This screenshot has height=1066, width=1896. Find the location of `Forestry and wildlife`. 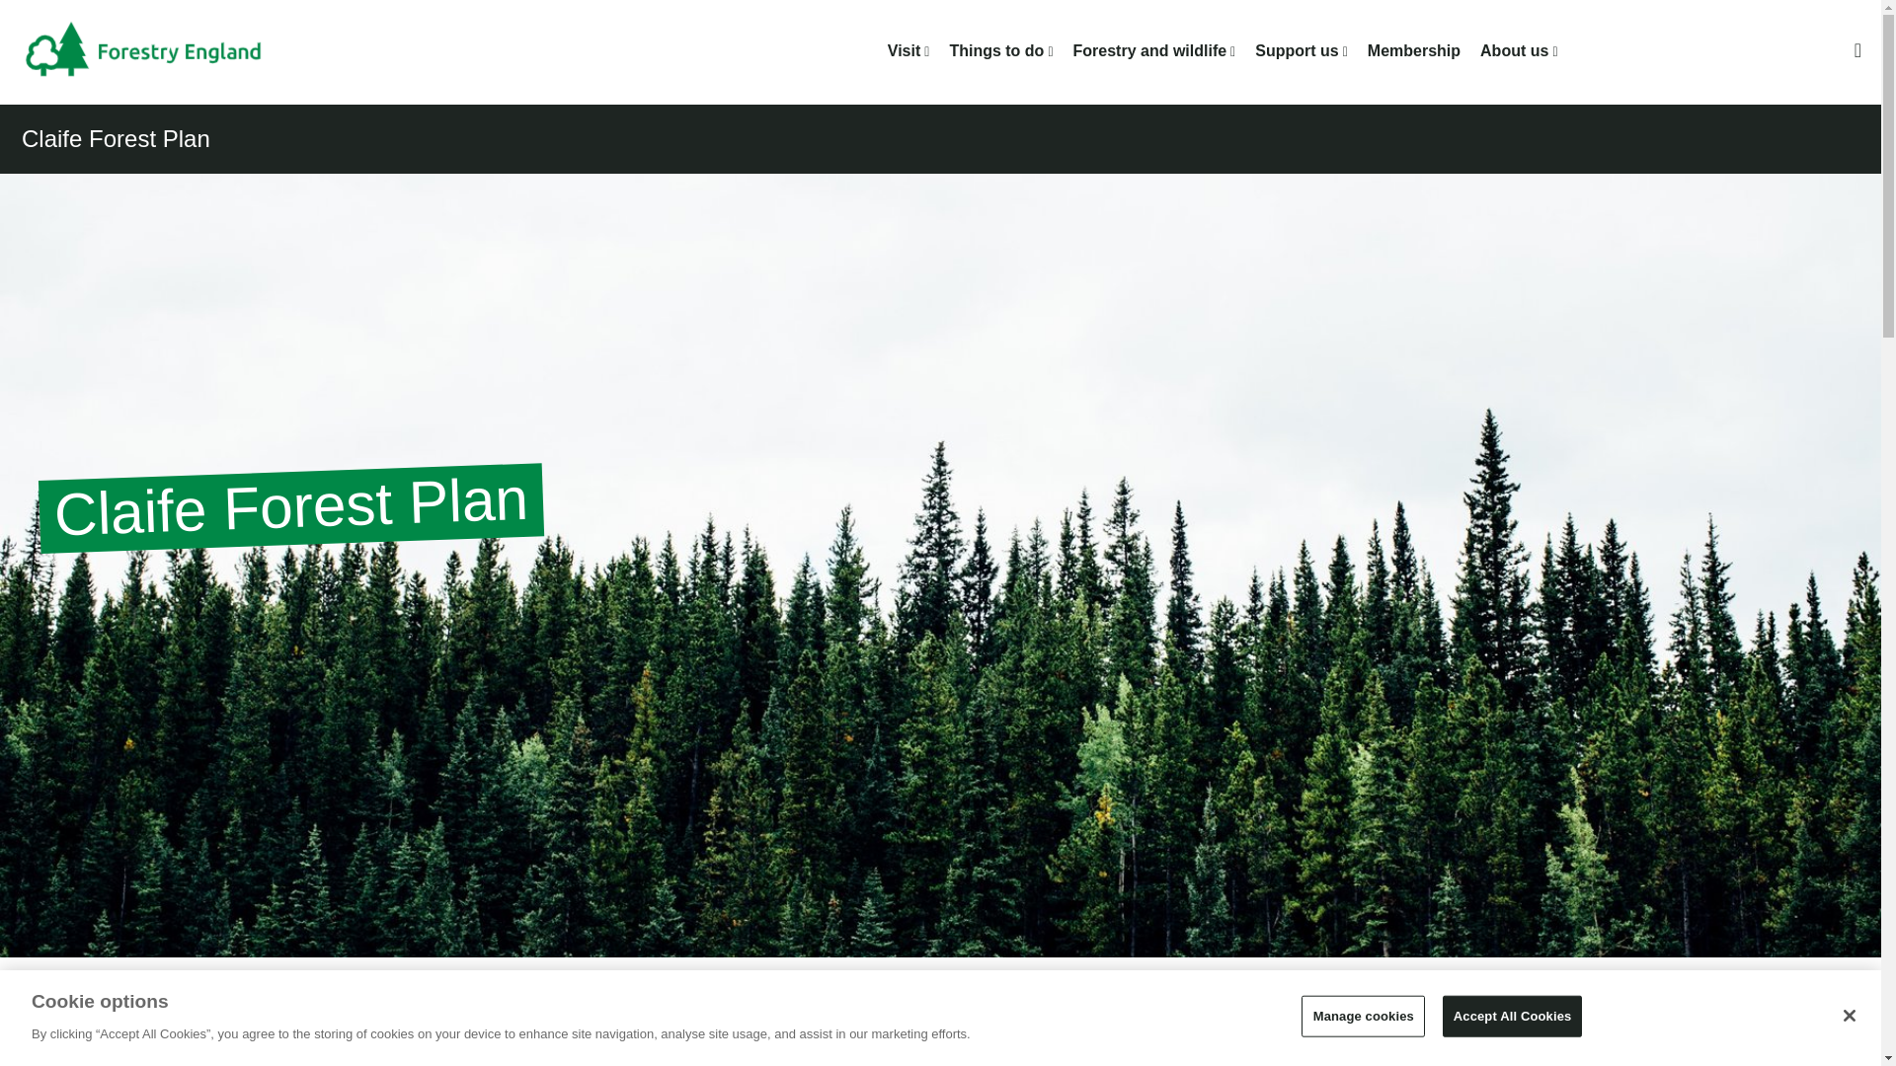

Forestry and wildlife is located at coordinates (1149, 51).